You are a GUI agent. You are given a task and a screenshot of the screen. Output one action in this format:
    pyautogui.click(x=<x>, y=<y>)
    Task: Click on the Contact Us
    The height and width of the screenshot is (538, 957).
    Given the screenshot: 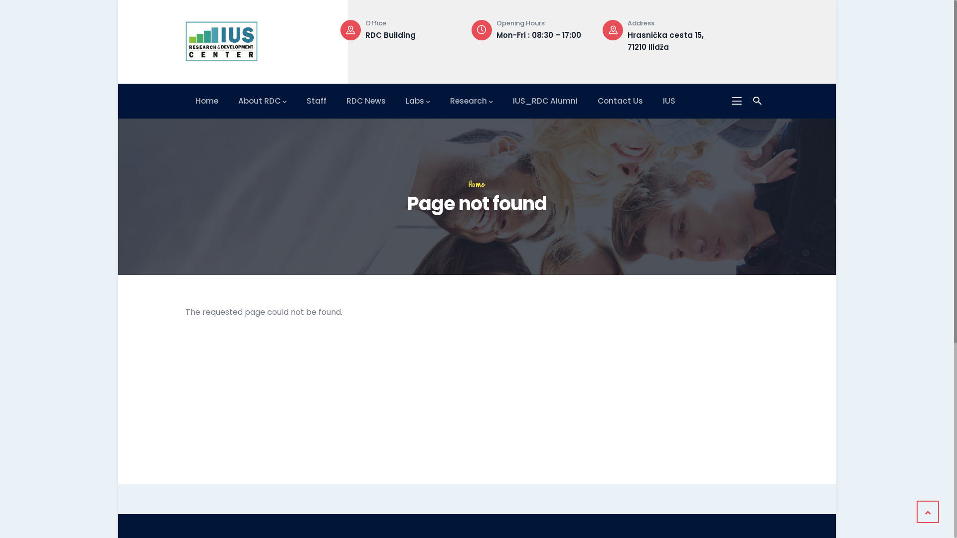 What is the action you would take?
    pyautogui.click(x=620, y=101)
    